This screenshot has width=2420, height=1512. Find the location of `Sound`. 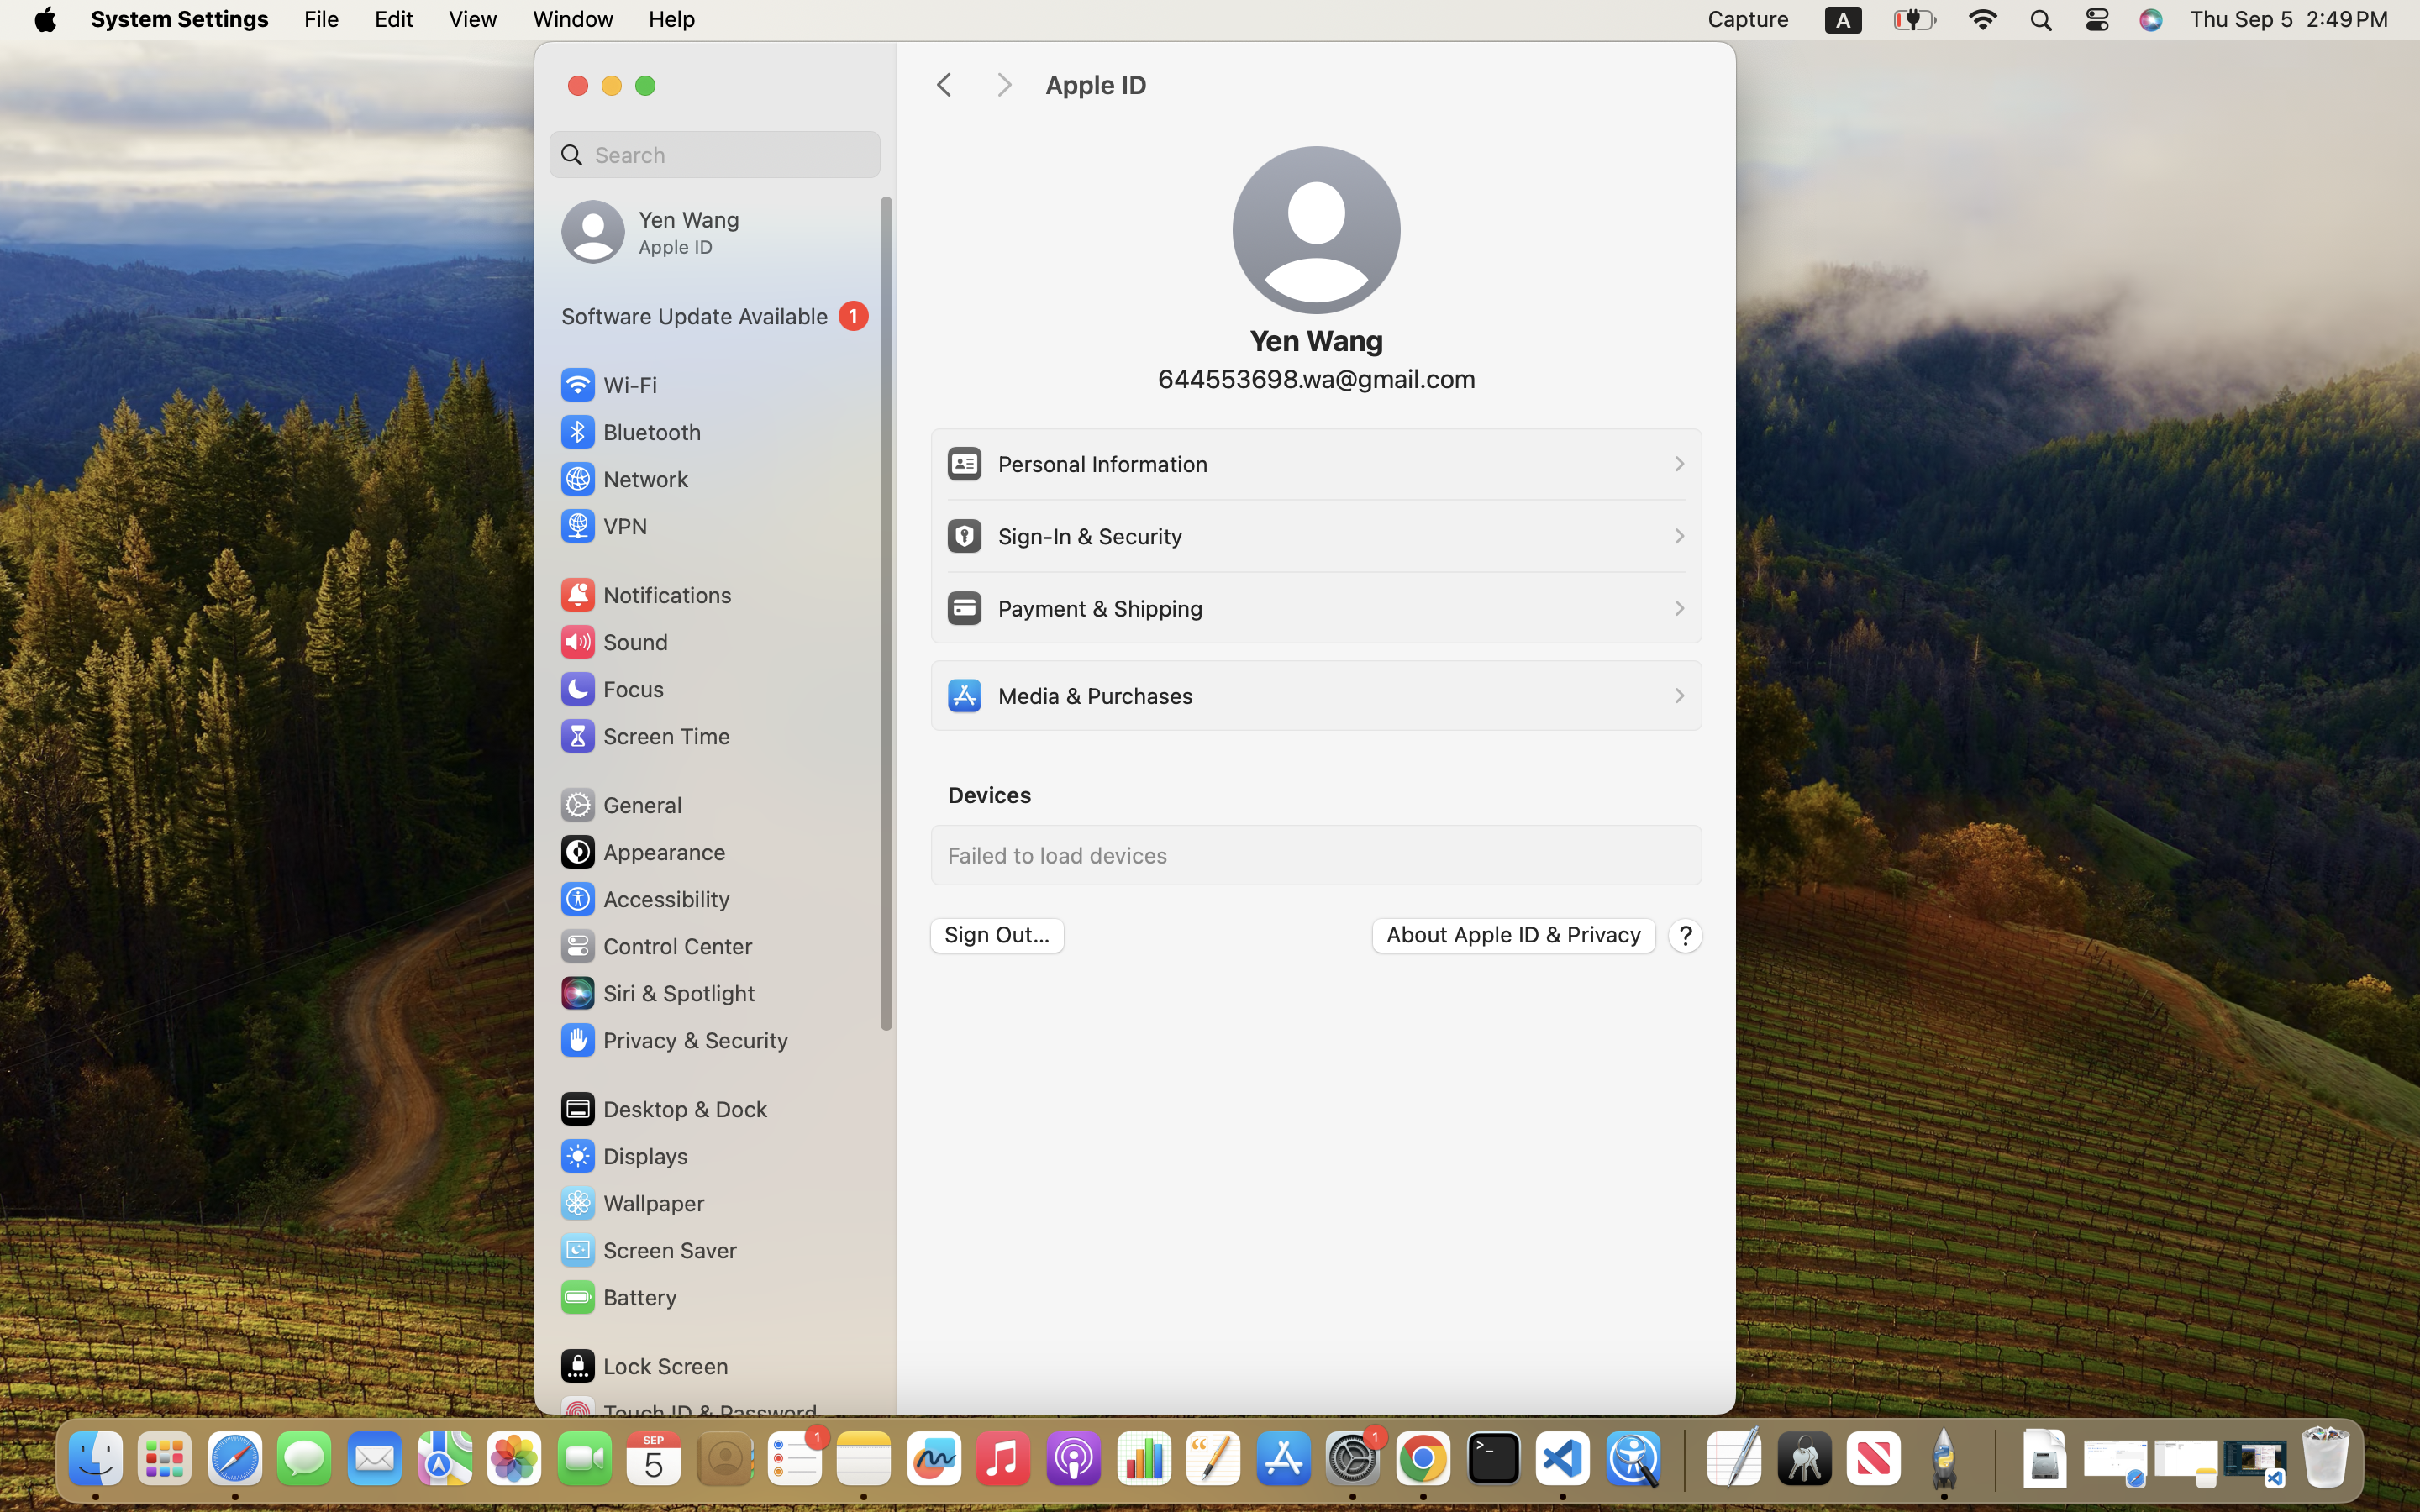

Sound is located at coordinates (613, 642).